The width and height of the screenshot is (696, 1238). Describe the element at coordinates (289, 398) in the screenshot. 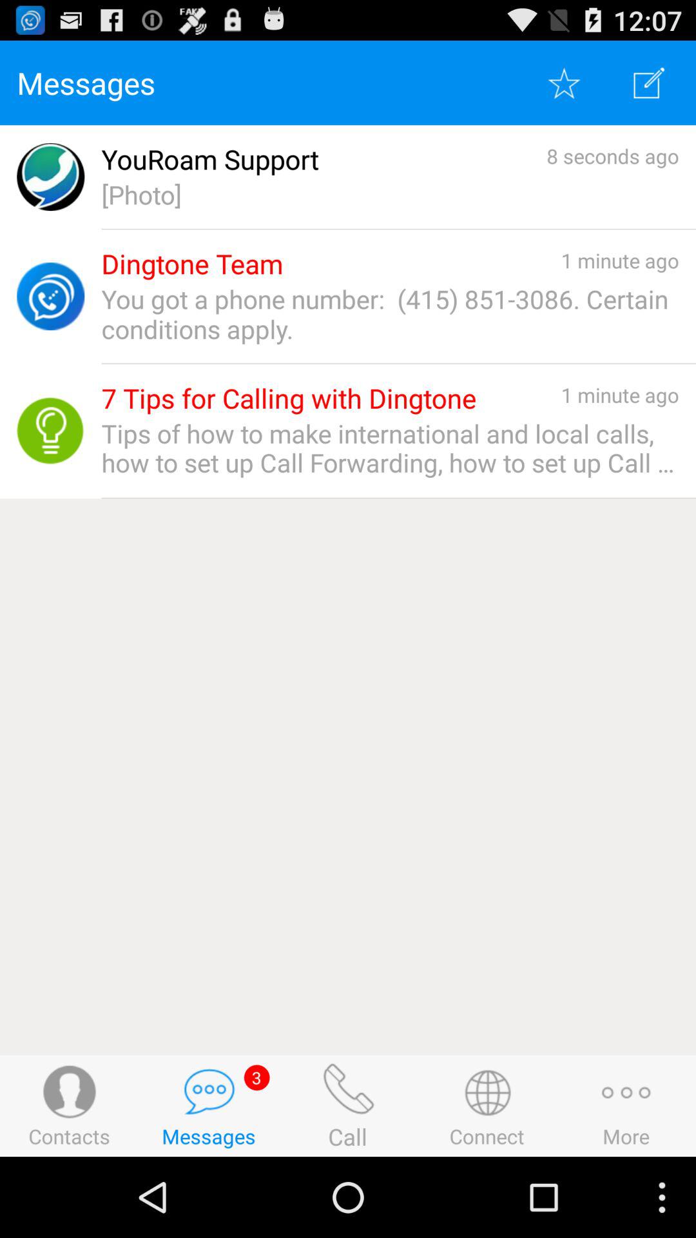

I see `select the app above tips of how app` at that location.